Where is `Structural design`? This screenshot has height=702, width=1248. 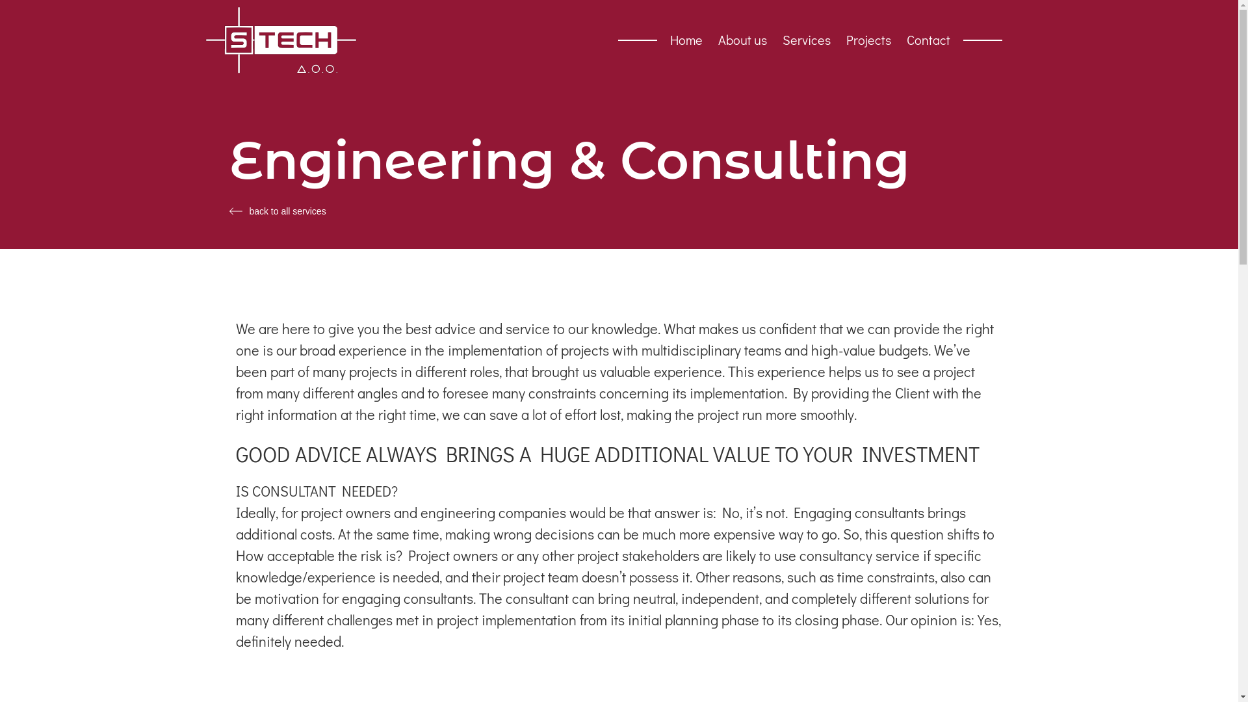
Structural design is located at coordinates (891, 80).